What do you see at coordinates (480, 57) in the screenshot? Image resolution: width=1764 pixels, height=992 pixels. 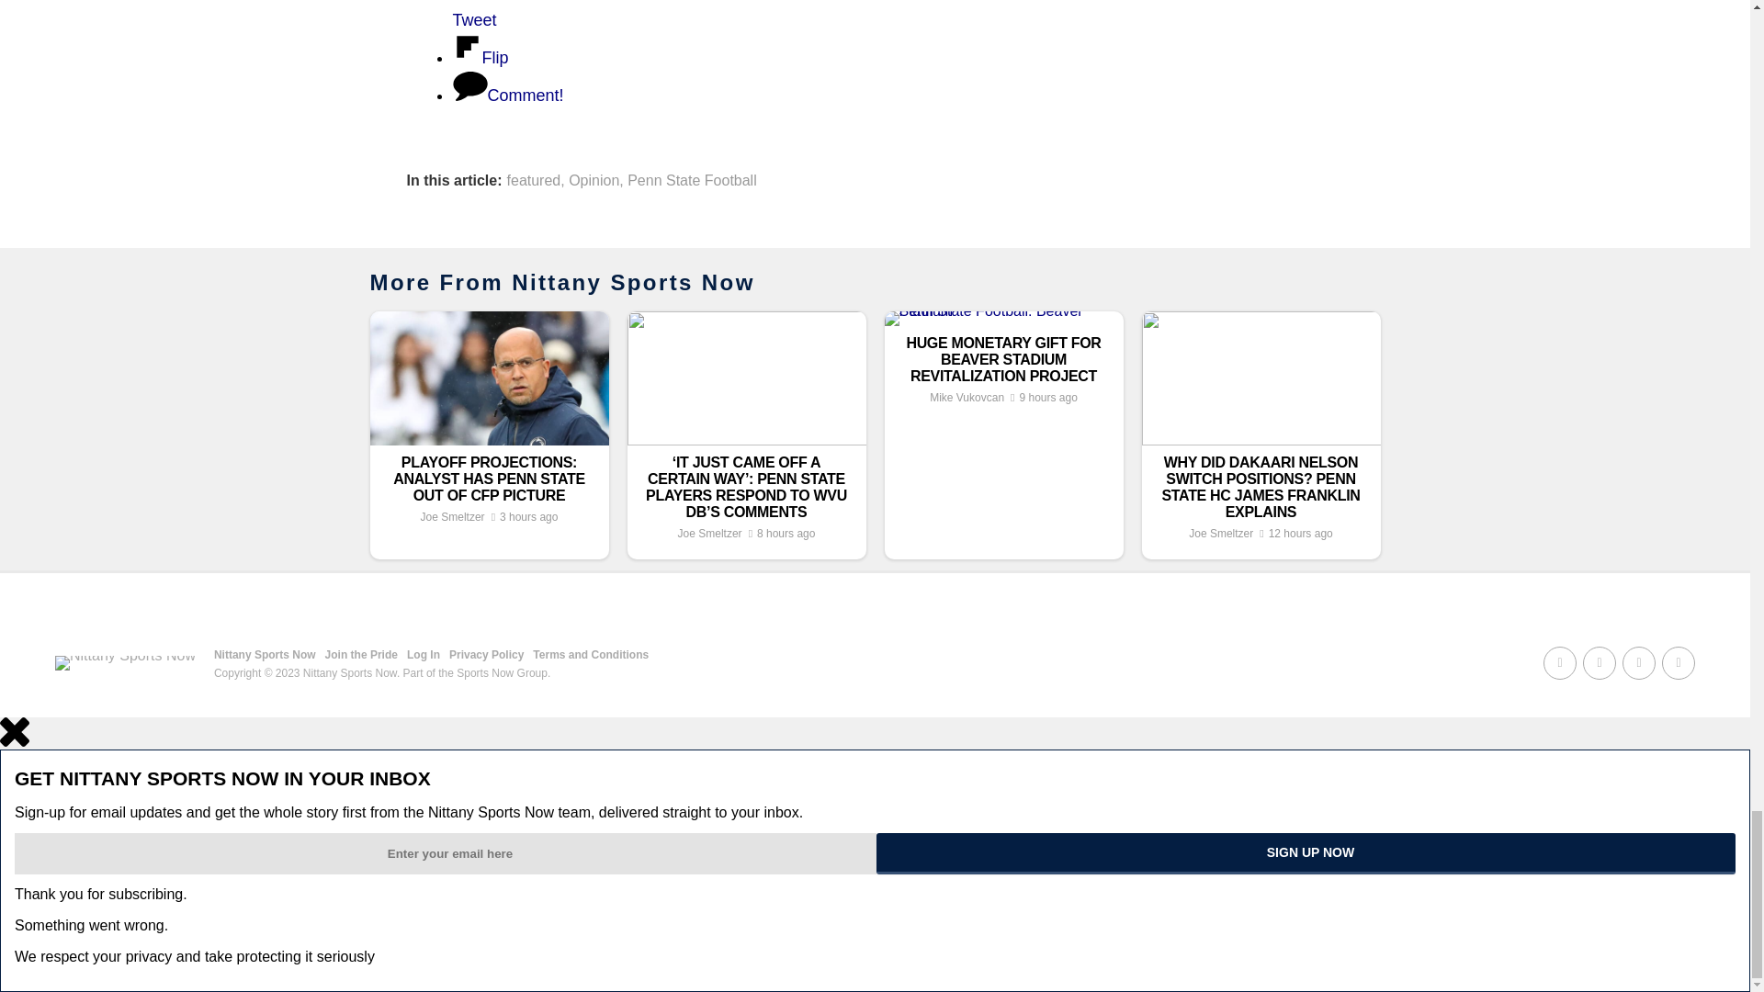 I see `Share on Flip` at bounding box center [480, 57].